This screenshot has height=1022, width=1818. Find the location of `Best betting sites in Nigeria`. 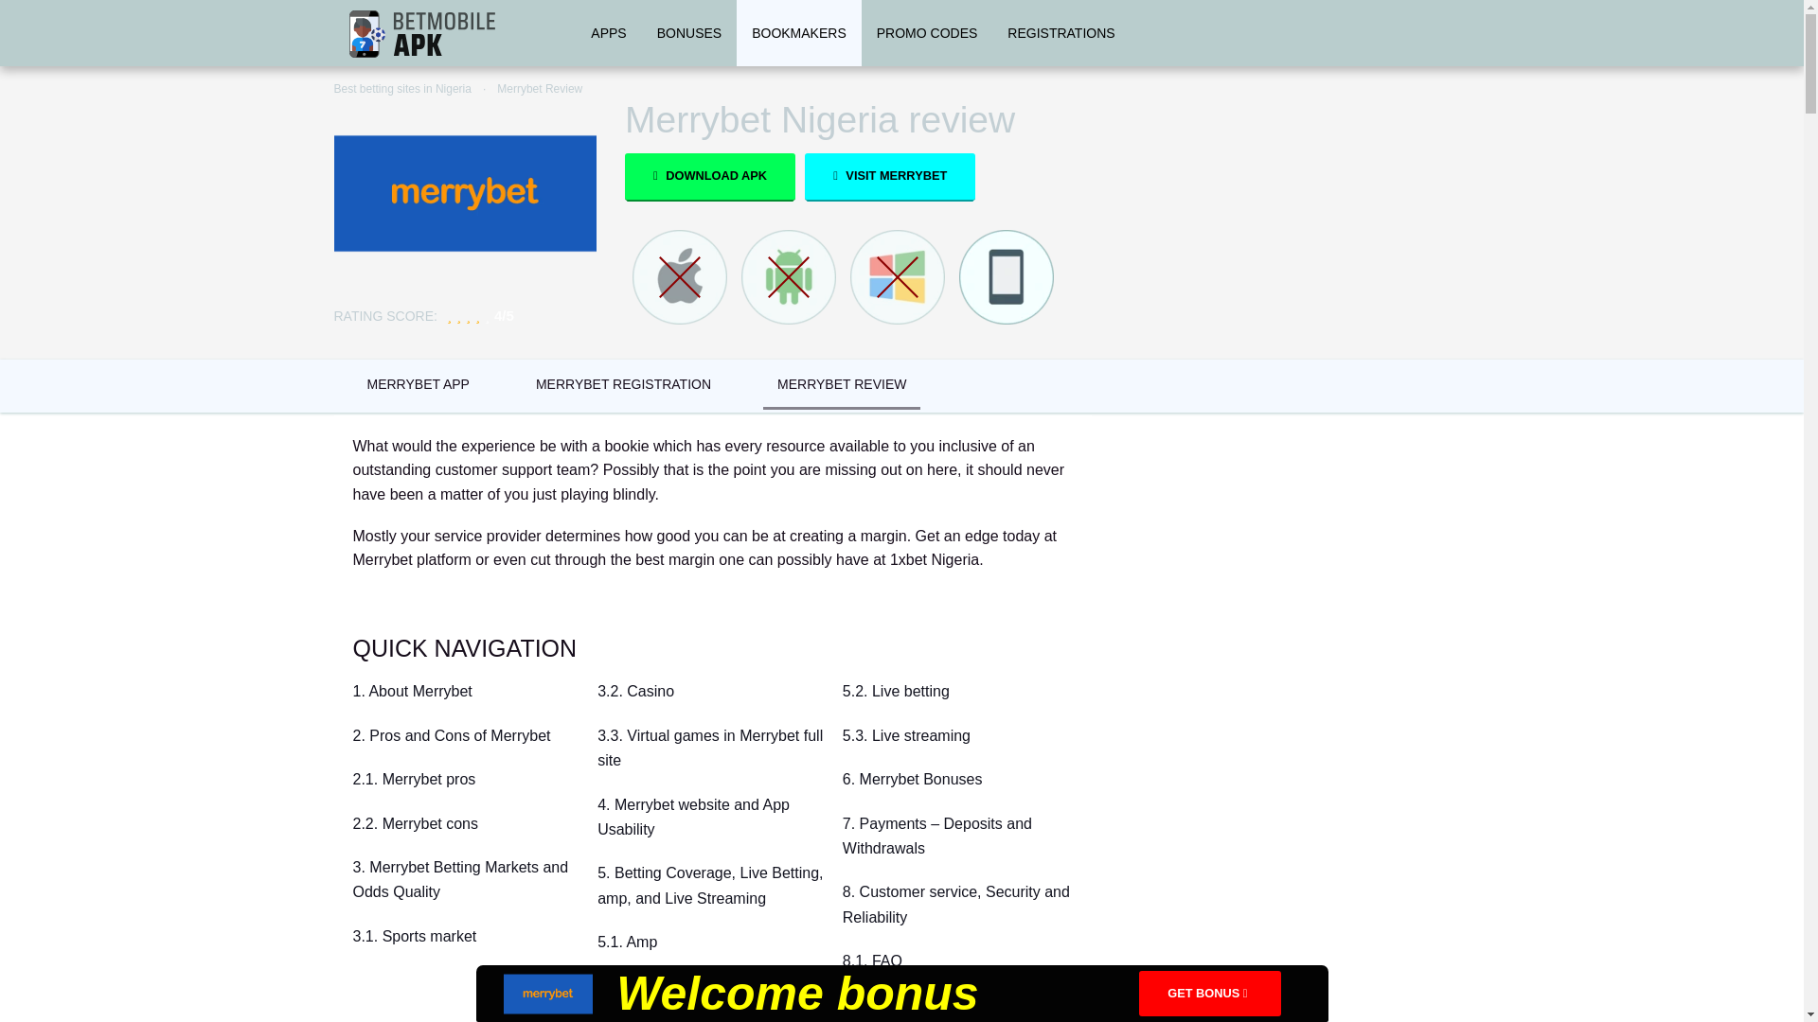

Best betting sites in Nigeria is located at coordinates (401, 89).